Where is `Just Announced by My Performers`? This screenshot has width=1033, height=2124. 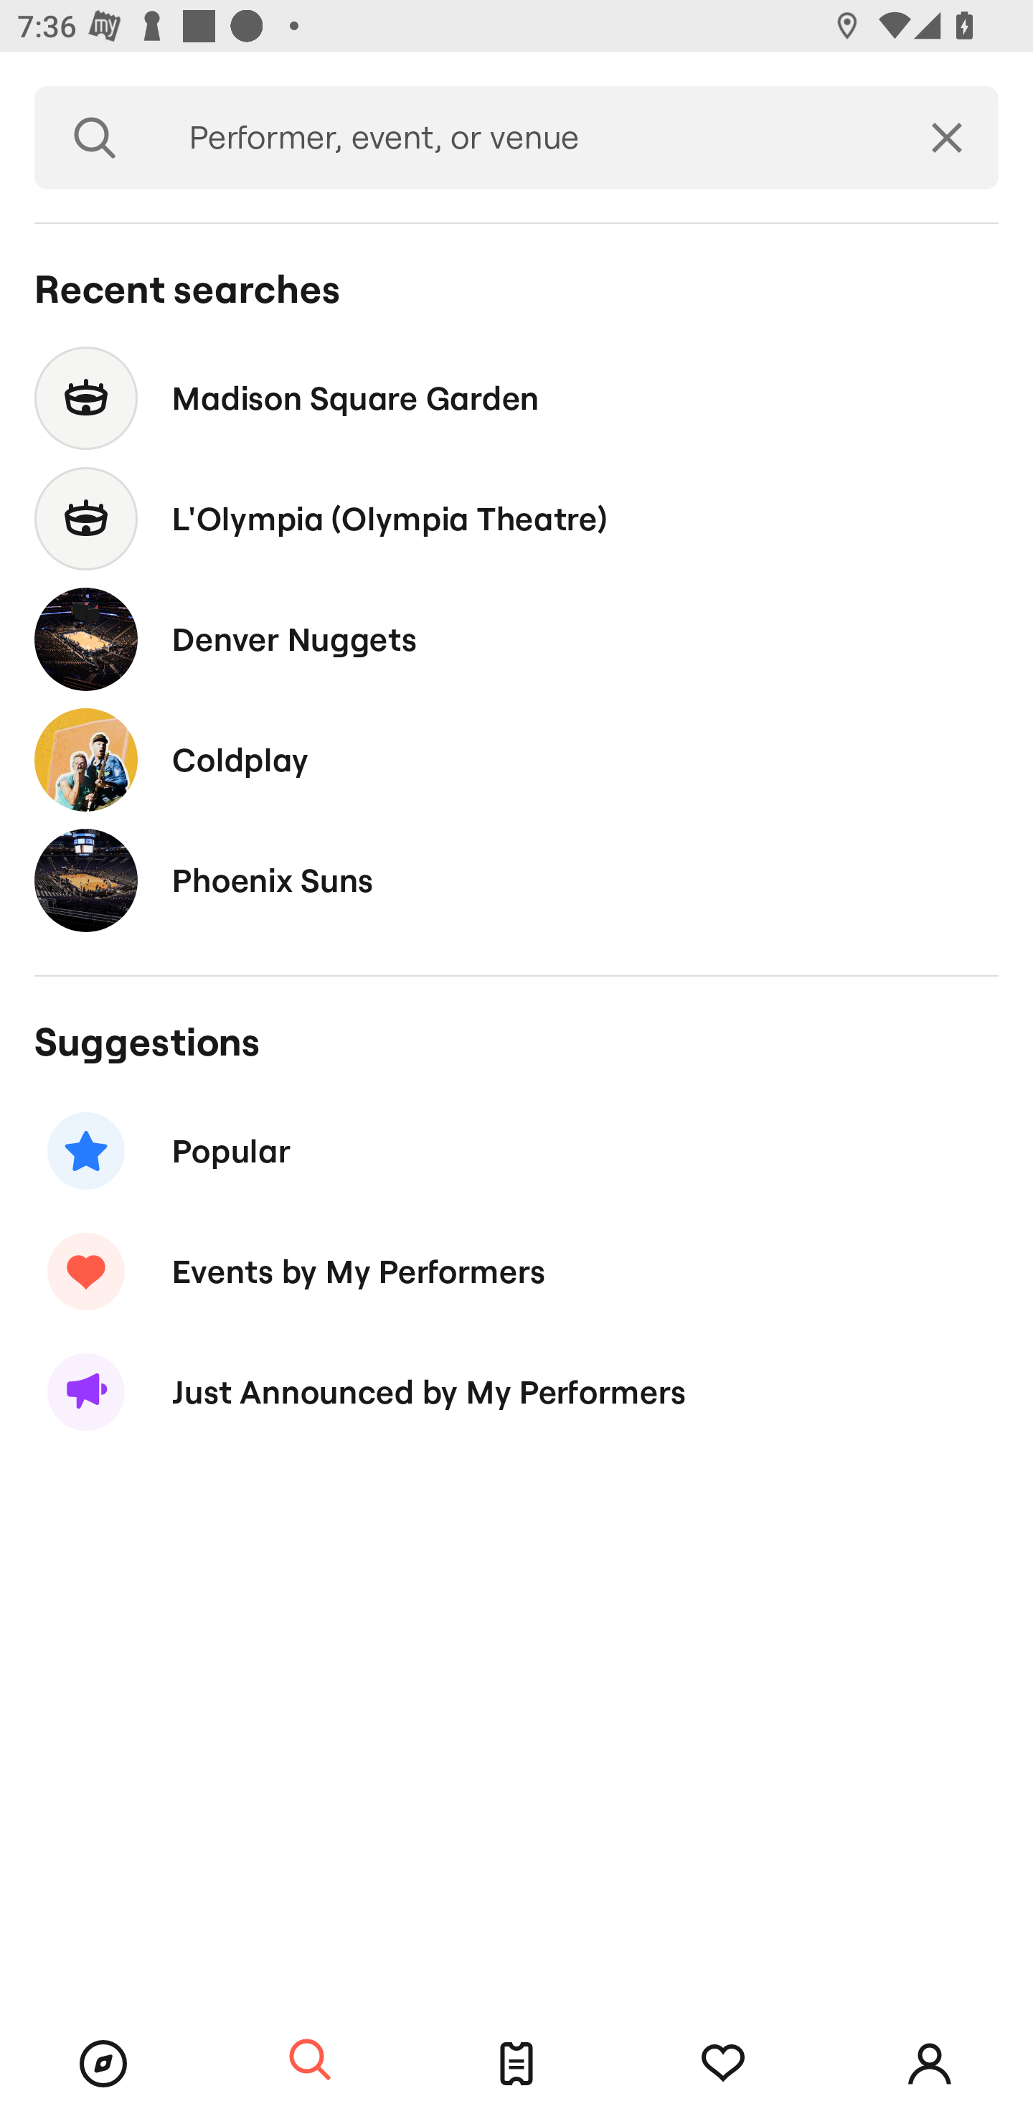
Just Announced by My Performers is located at coordinates (516, 1392).